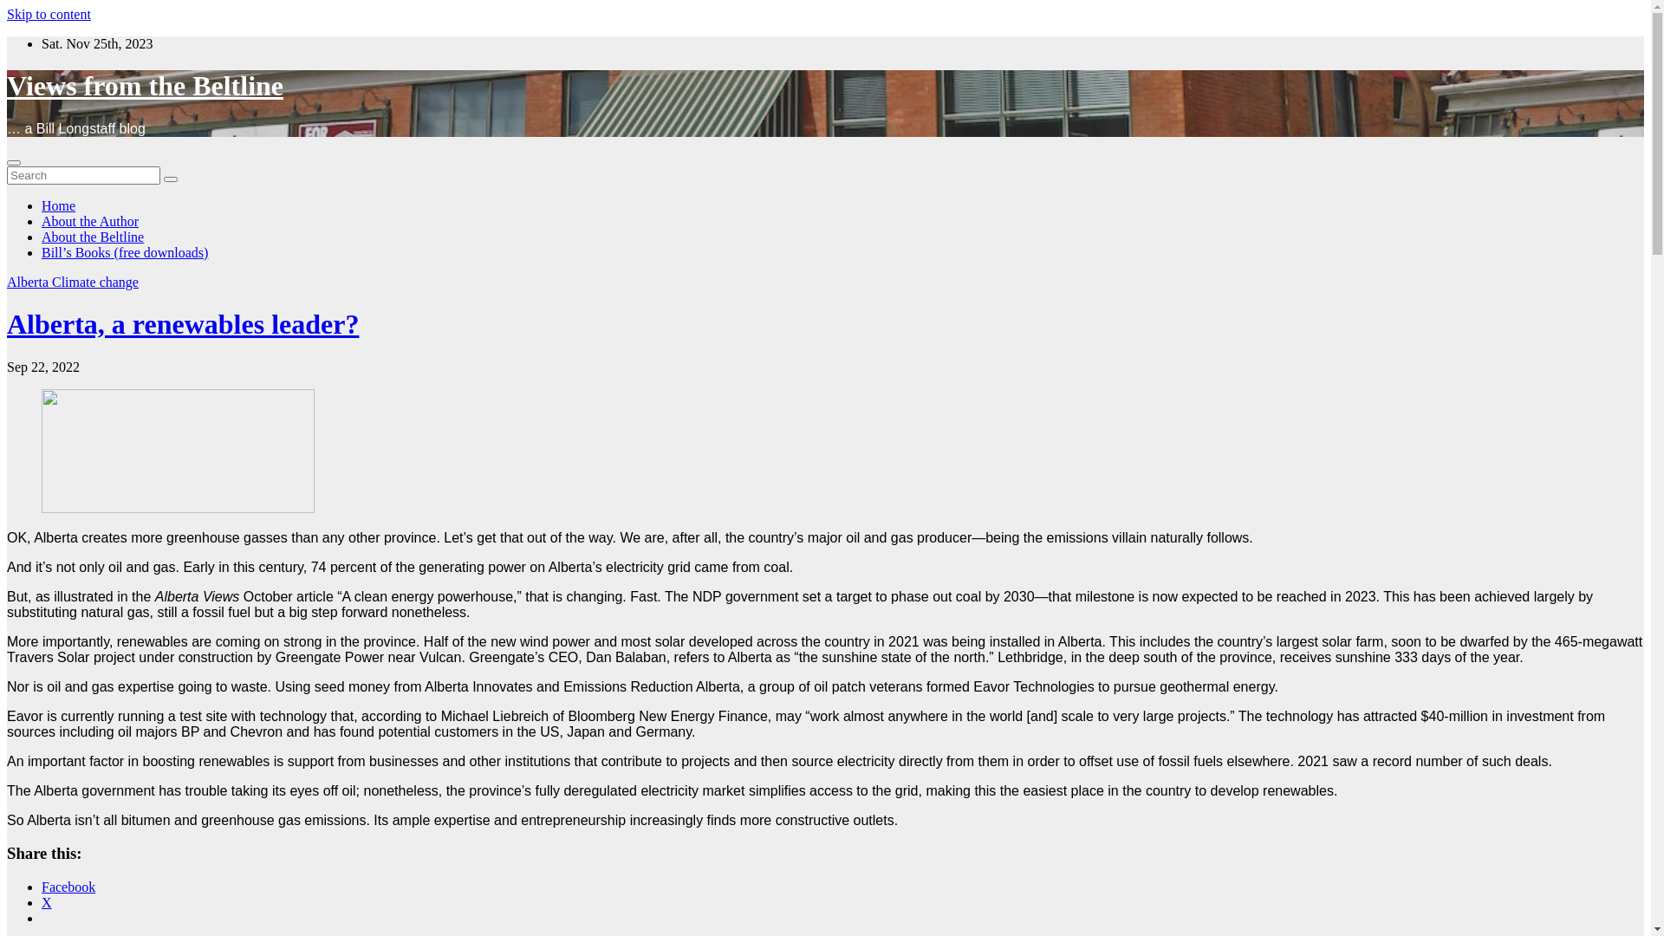  I want to click on Skip to content, so click(49, 14).